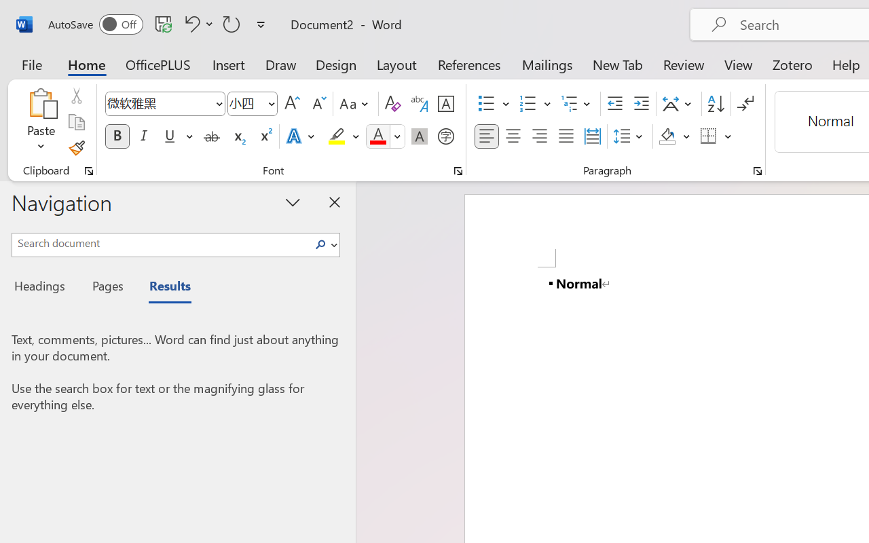 Image resolution: width=869 pixels, height=543 pixels. Describe the element at coordinates (528, 104) in the screenshot. I see `Numbering` at that location.